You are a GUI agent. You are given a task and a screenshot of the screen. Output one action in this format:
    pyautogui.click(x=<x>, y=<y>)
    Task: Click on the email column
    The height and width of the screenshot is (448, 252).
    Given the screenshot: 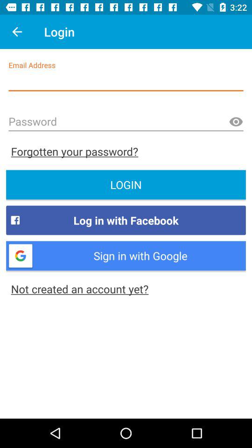 What is the action you would take?
    pyautogui.click(x=126, y=81)
    